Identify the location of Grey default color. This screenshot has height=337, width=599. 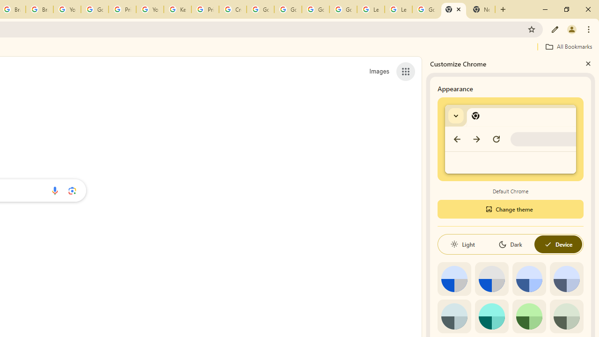
(491, 279).